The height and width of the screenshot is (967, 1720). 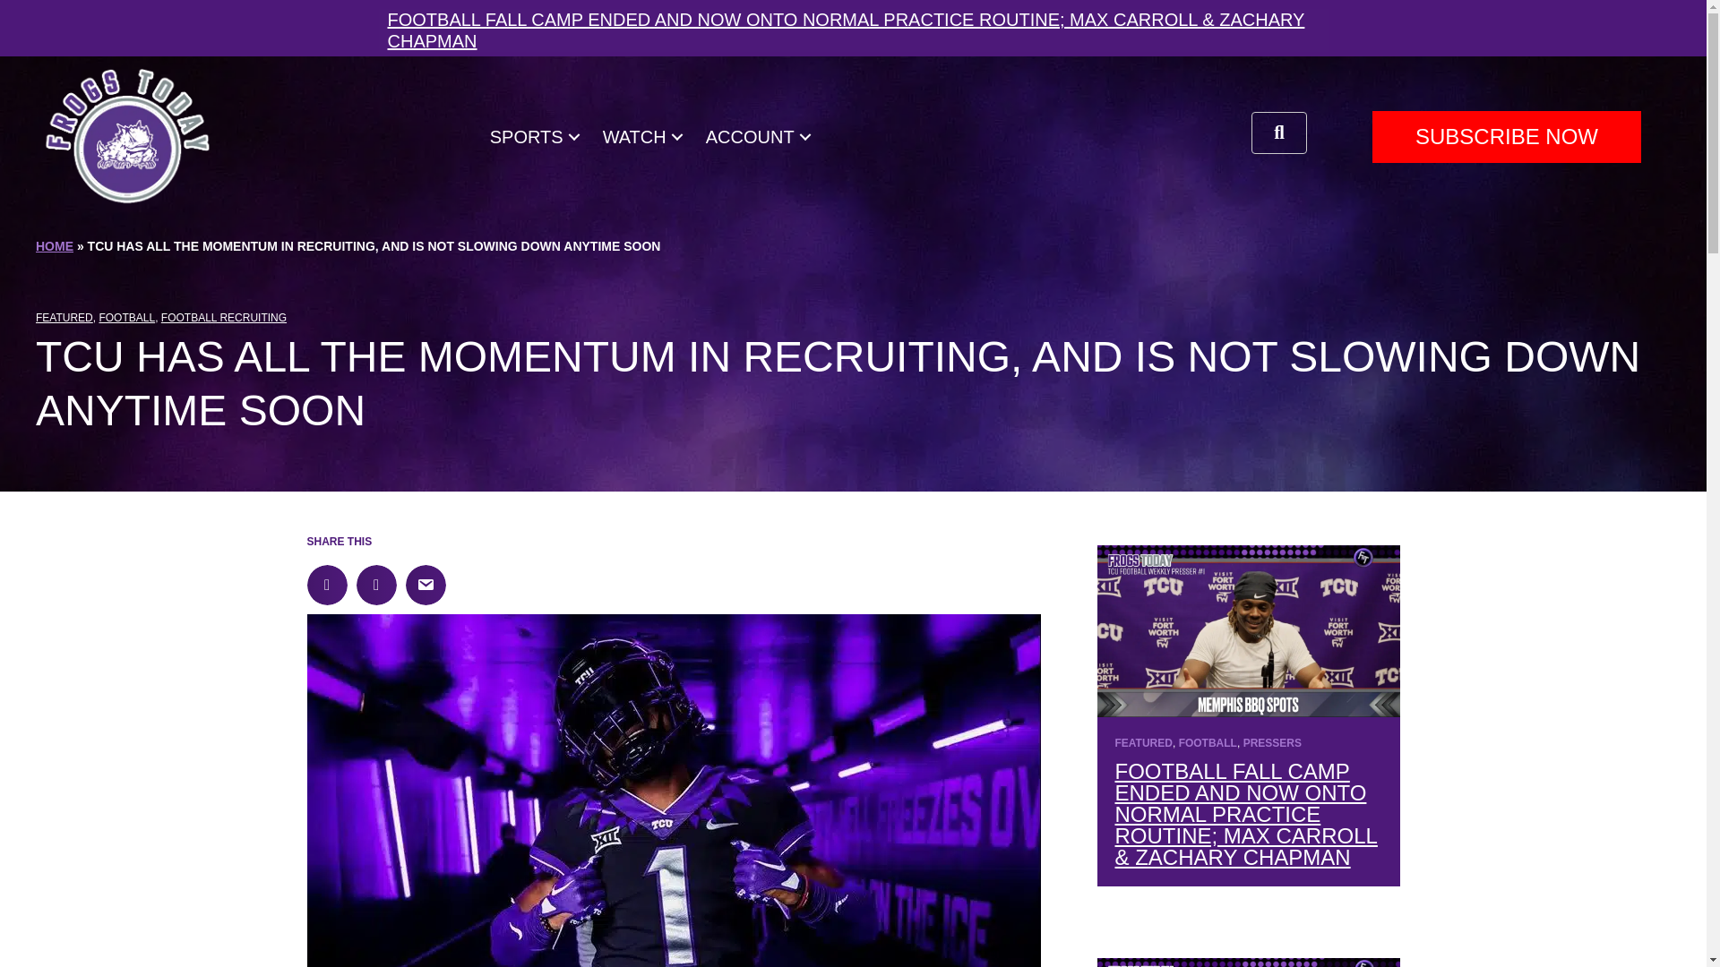 What do you see at coordinates (537, 138) in the screenshot?
I see `SPORTS` at bounding box center [537, 138].